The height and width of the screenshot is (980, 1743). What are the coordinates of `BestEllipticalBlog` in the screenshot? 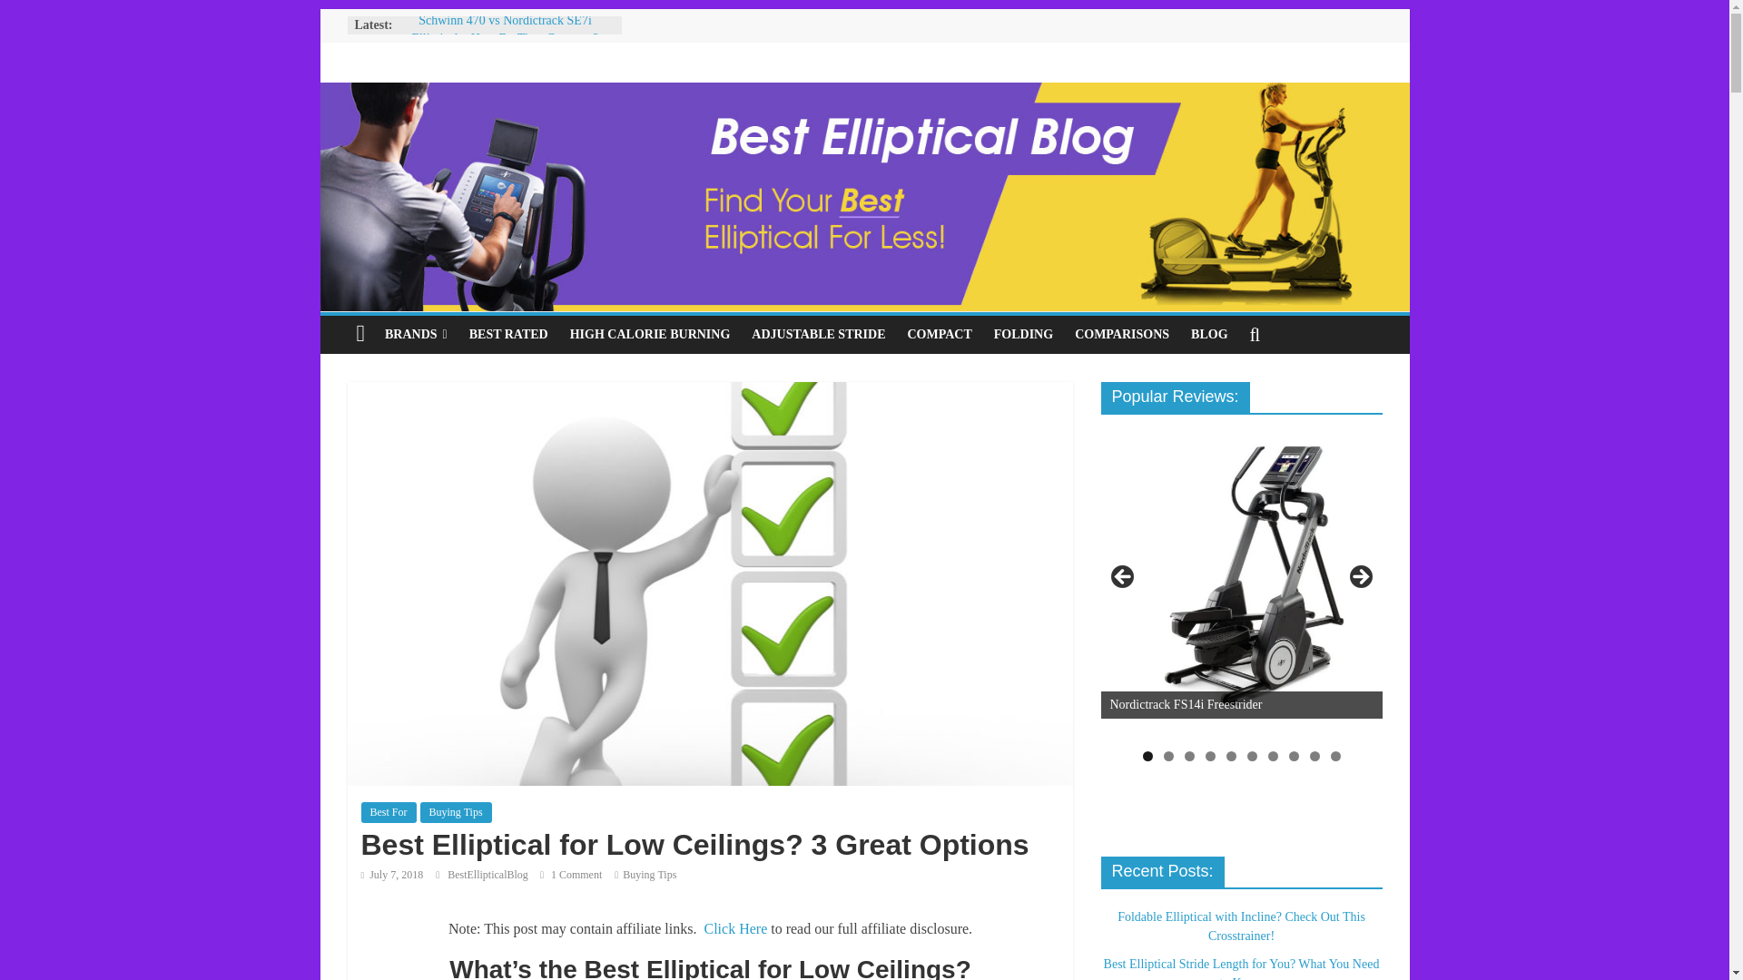 It's located at (489, 874).